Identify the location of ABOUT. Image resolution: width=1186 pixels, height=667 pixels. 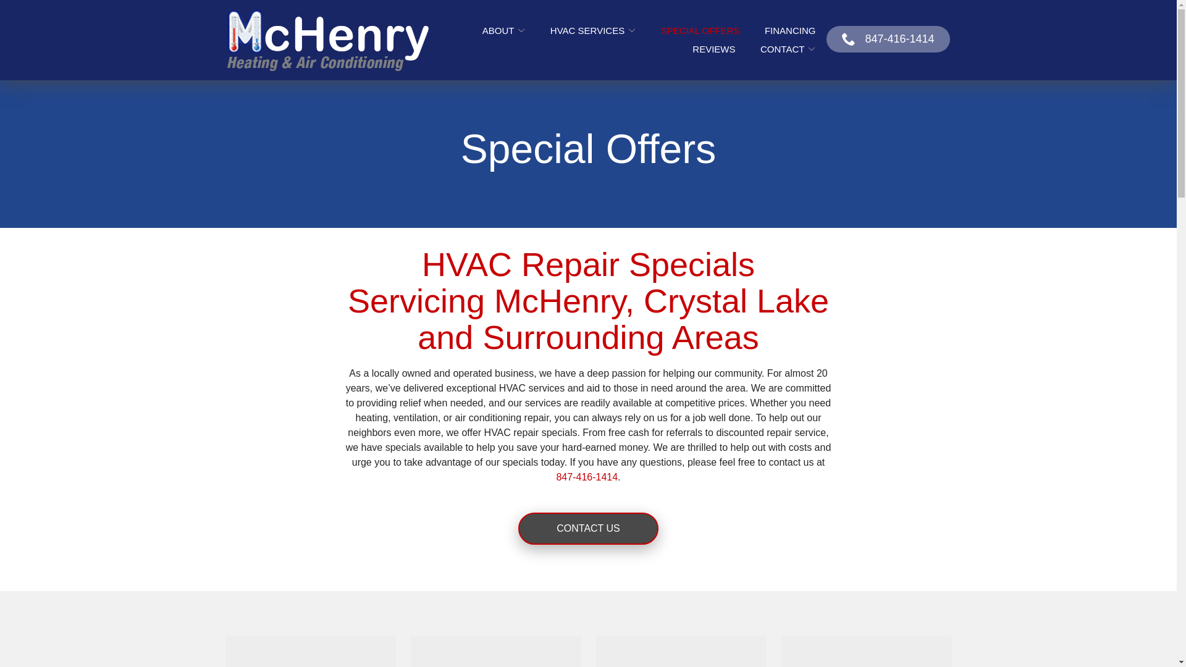
(504, 31).